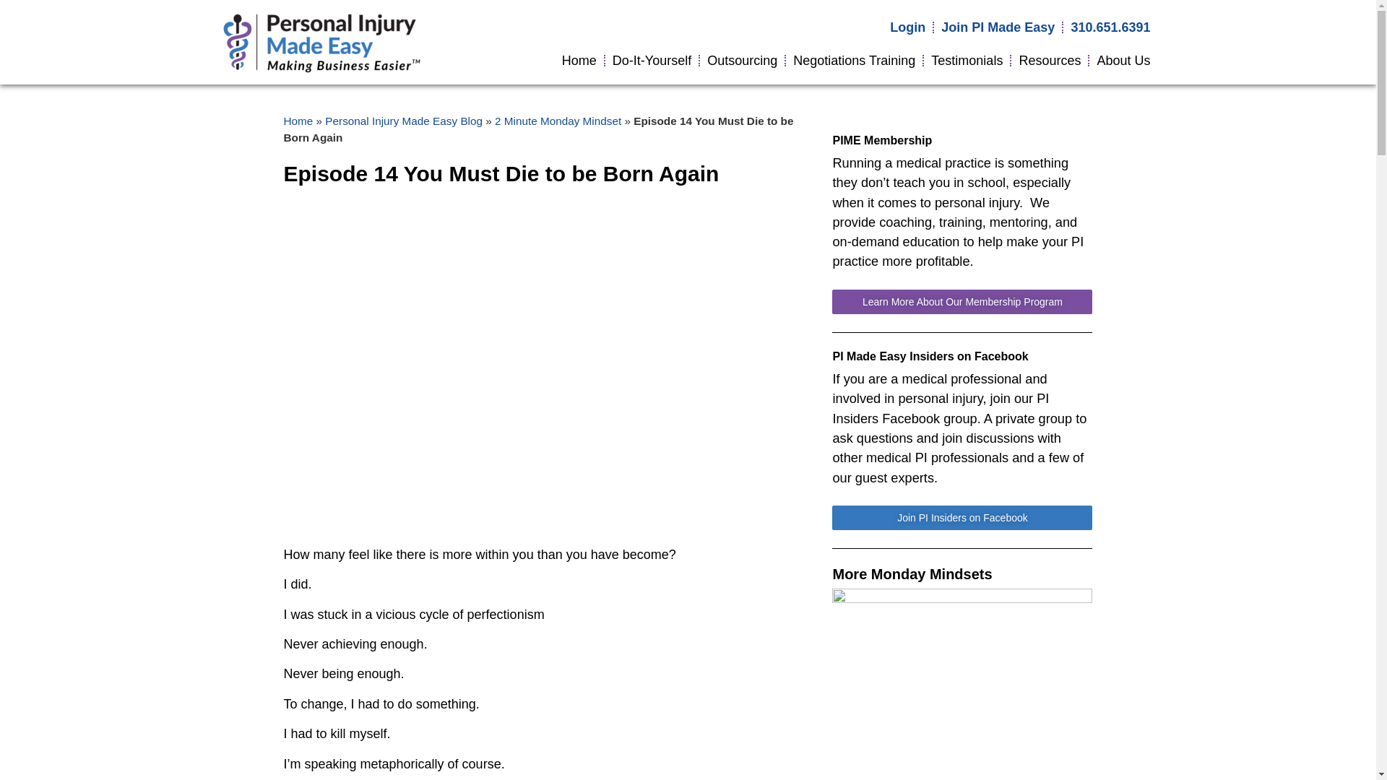  I want to click on Home, so click(579, 60).